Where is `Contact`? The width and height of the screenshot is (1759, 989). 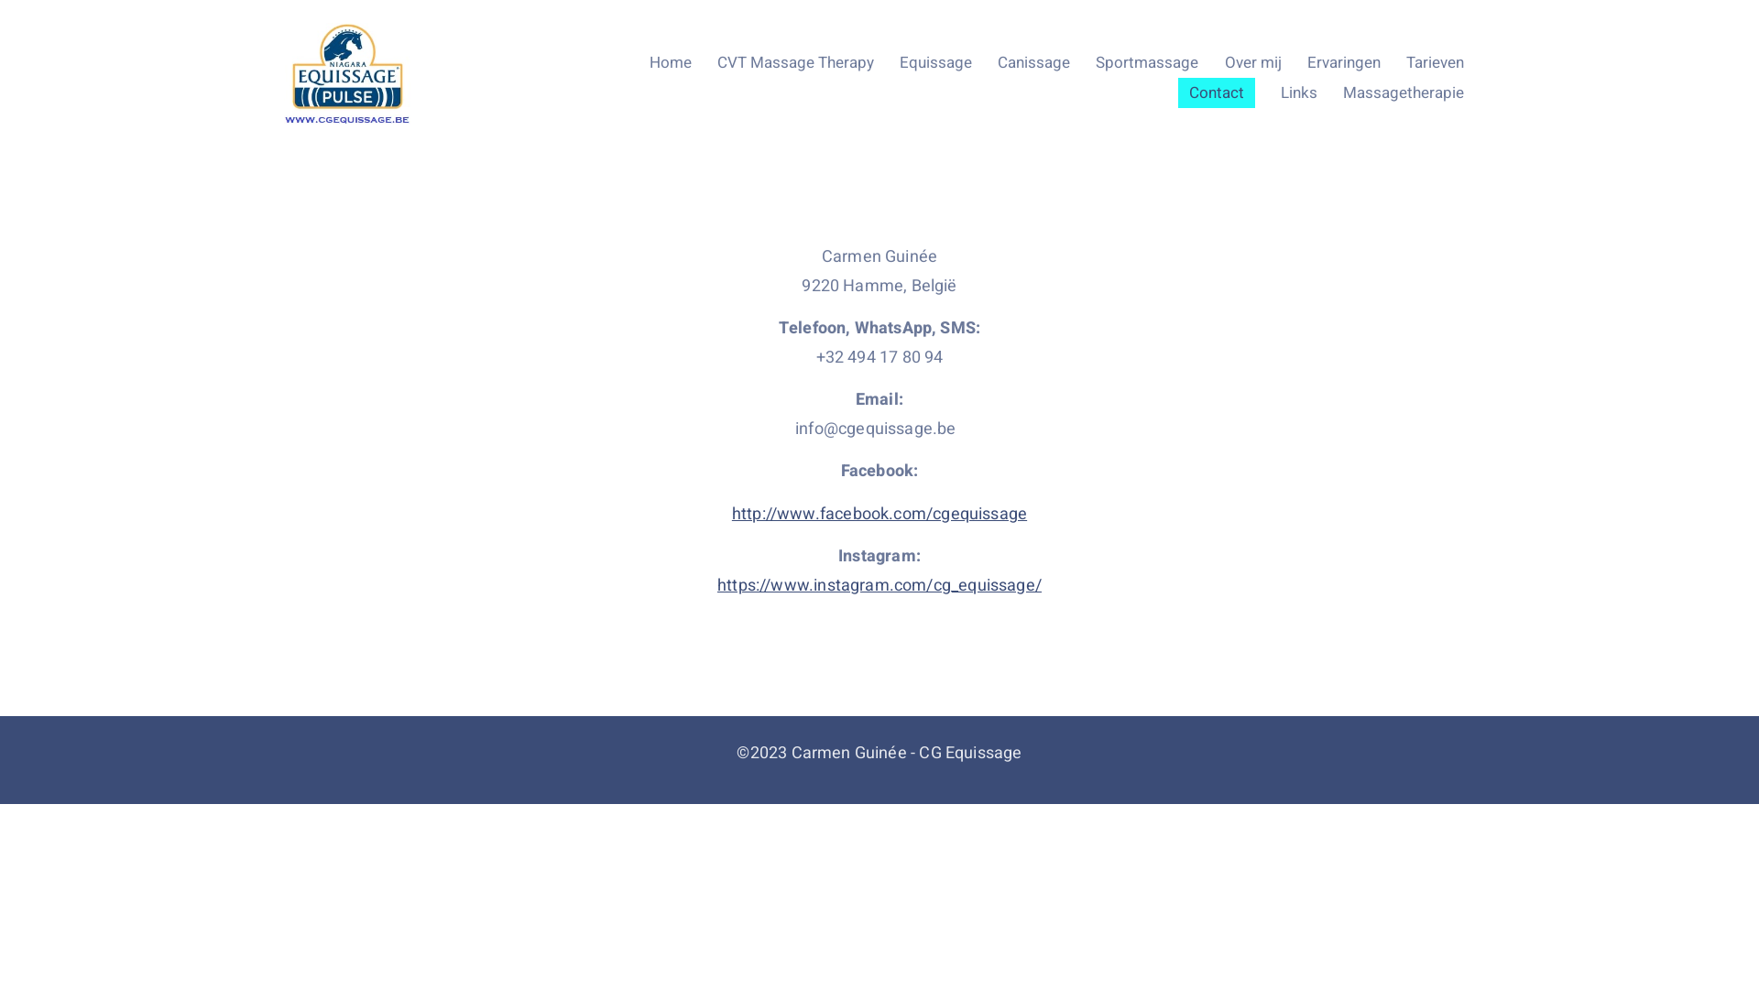 Contact is located at coordinates (1217, 93).